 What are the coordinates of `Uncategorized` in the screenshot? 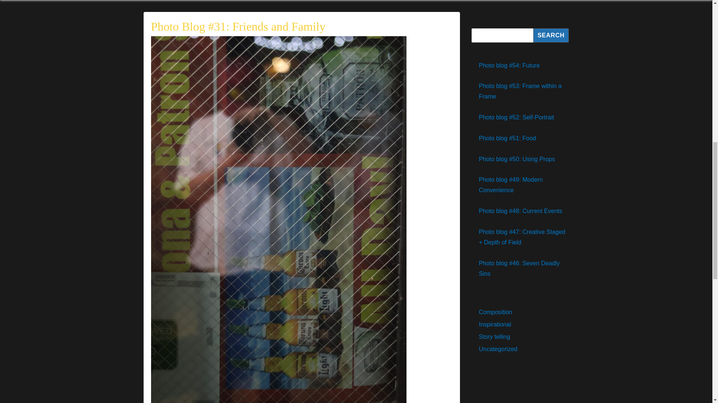 It's located at (498, 349).